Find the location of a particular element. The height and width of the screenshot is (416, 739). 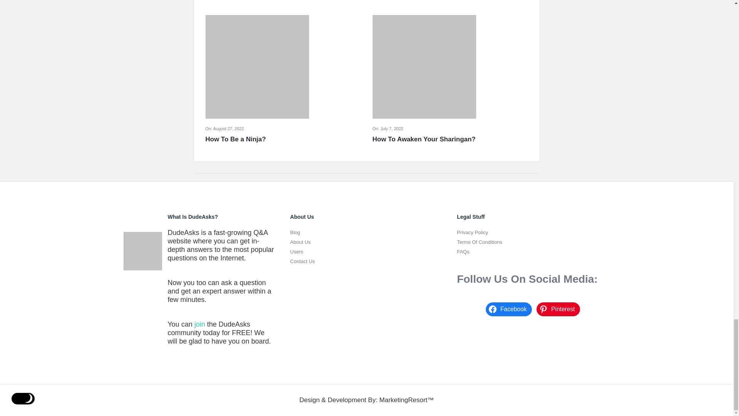

How To Be a Ninja? is located at coordinates (283, 139).